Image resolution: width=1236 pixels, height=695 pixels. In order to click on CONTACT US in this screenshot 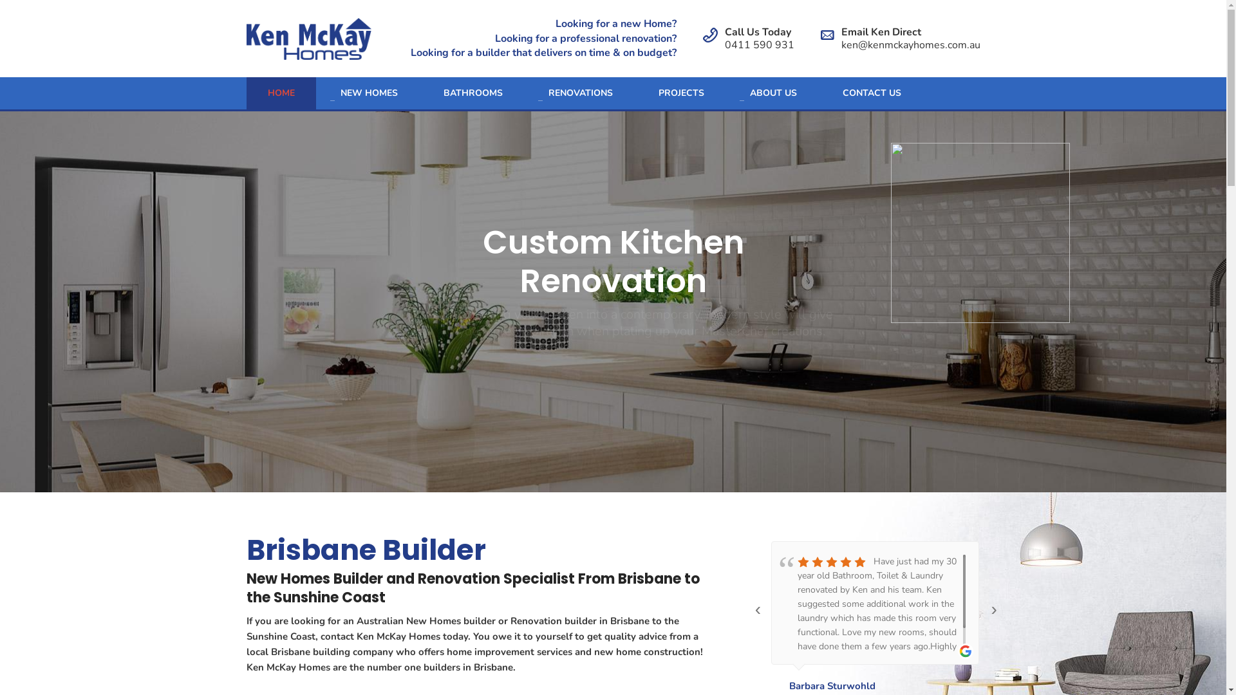, I will do `click(872, 93)`.